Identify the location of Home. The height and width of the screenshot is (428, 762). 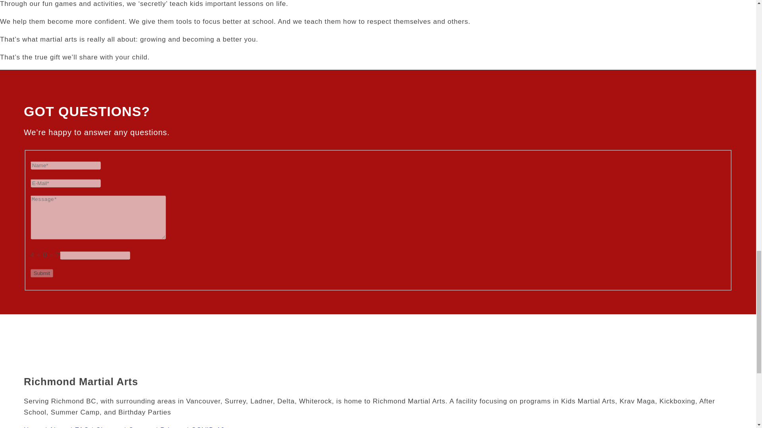
(33, 427).